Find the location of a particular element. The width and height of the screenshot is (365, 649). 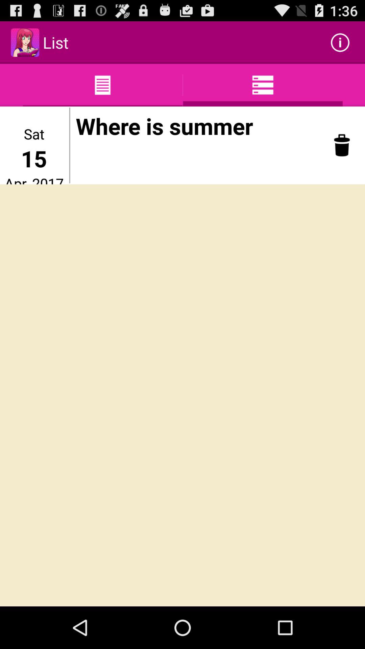

choose sat app is located at coordinates (34, 134).